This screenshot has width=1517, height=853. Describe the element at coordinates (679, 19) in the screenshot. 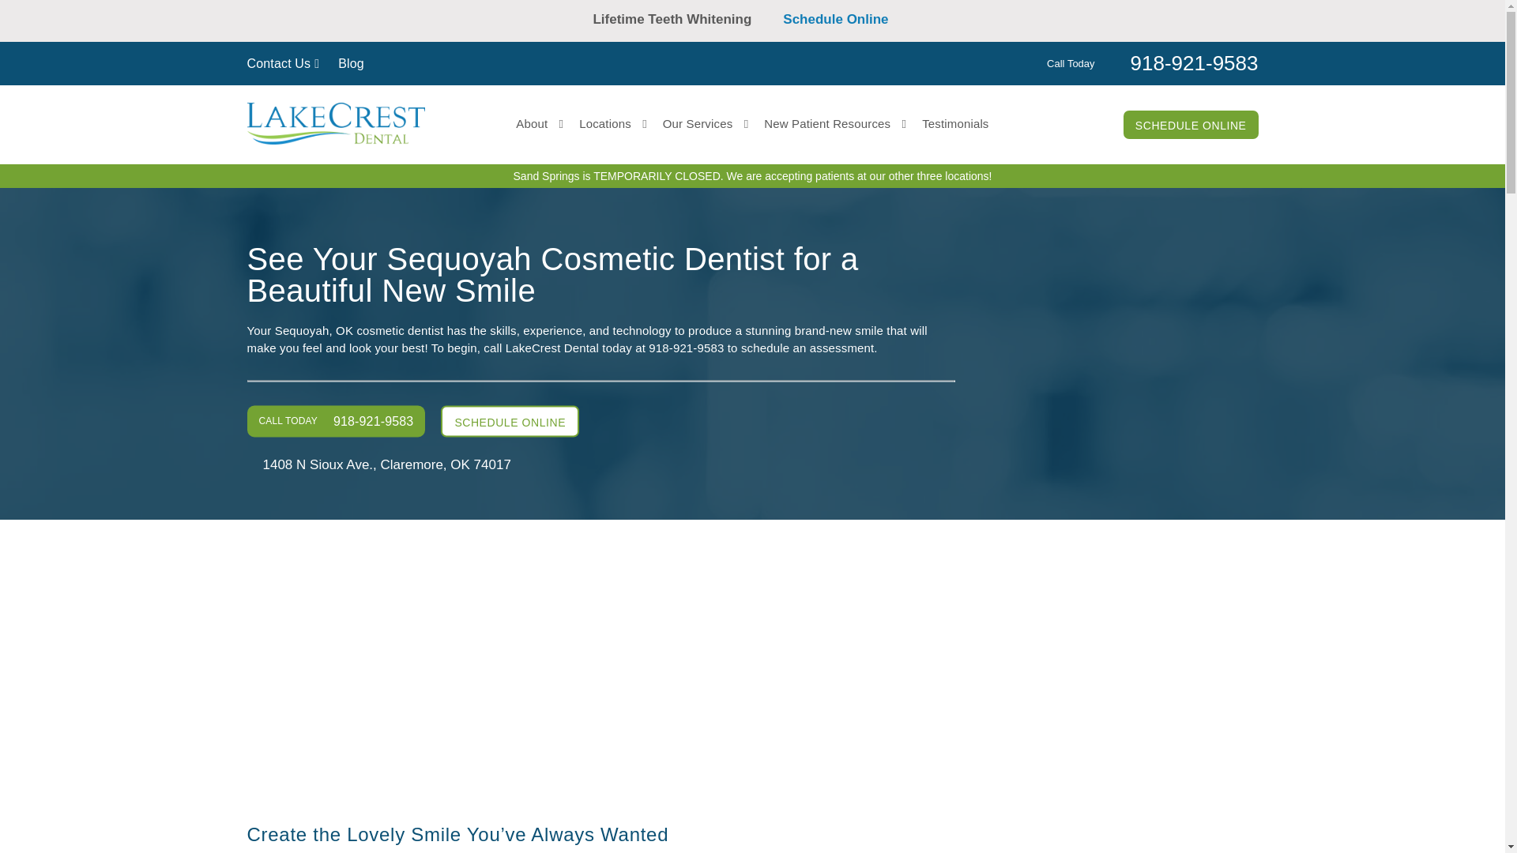

I see `Lifetime Teeth Whitening` at that location.